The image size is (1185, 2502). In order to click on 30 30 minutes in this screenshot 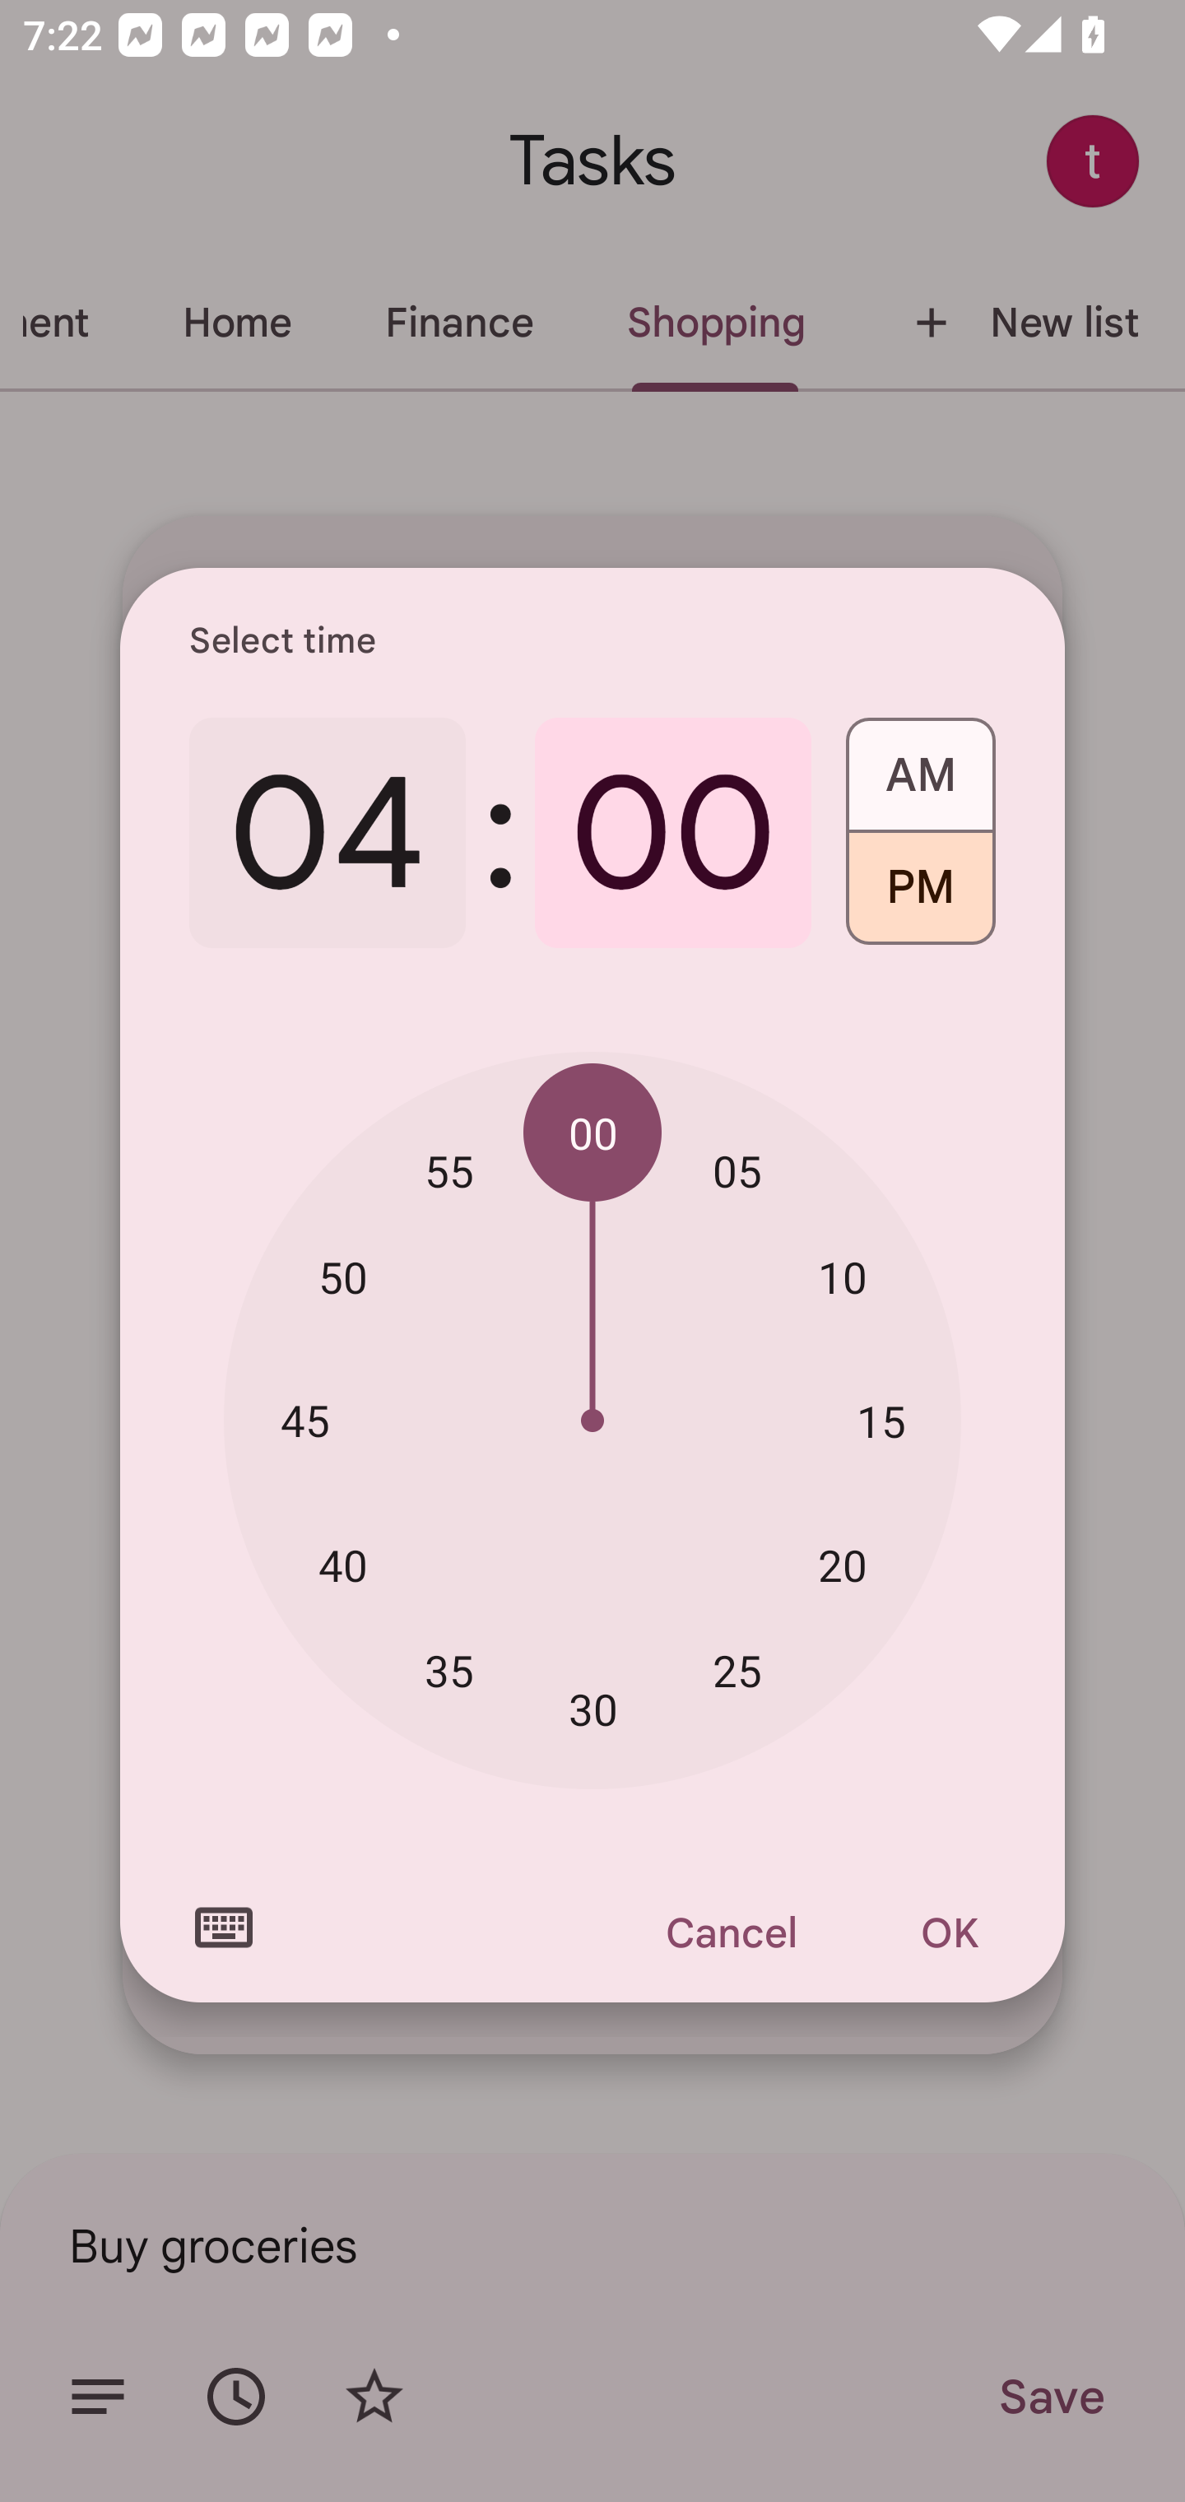, I will do `click(592, 1710)`.